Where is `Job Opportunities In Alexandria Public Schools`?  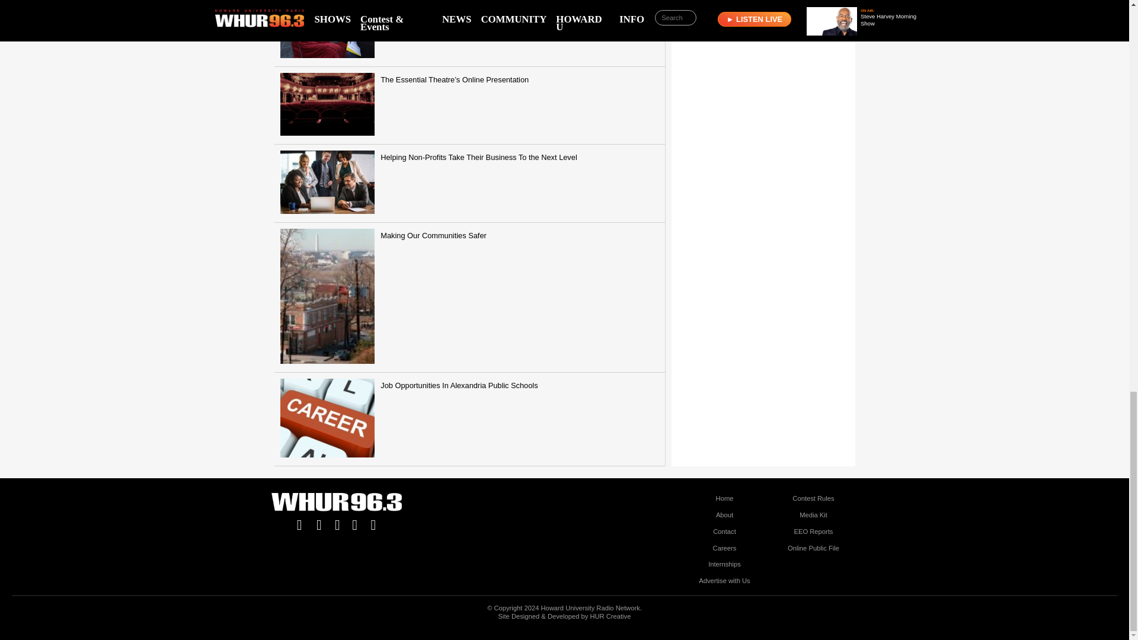 Job Opportunities In Alexandria Public Schools is located at coordinates (469, 420).